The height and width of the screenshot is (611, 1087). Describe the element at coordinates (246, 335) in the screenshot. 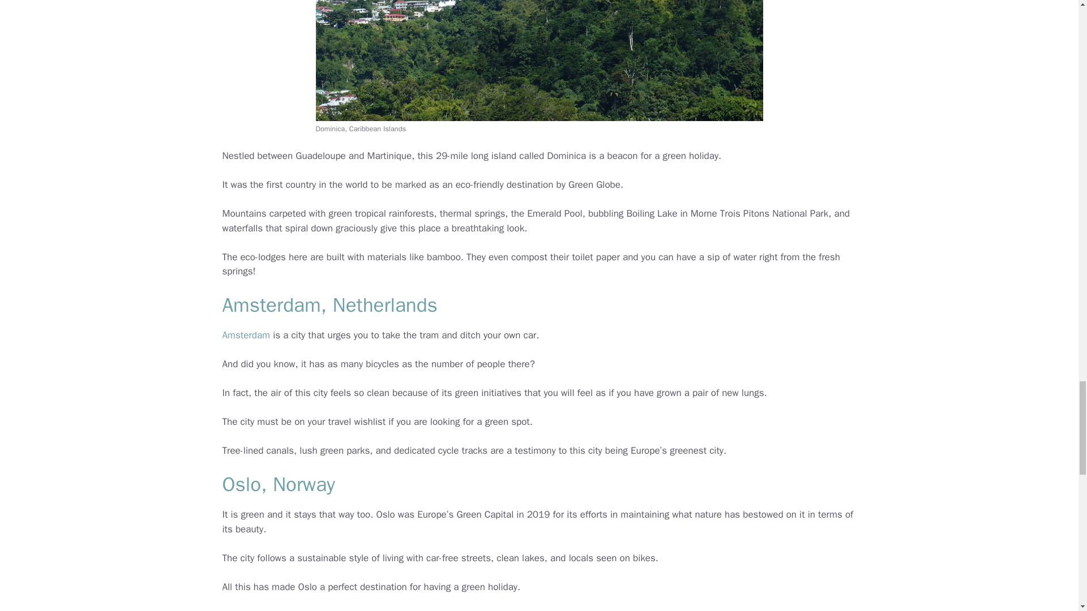

I see `Amsterdam` at that location.